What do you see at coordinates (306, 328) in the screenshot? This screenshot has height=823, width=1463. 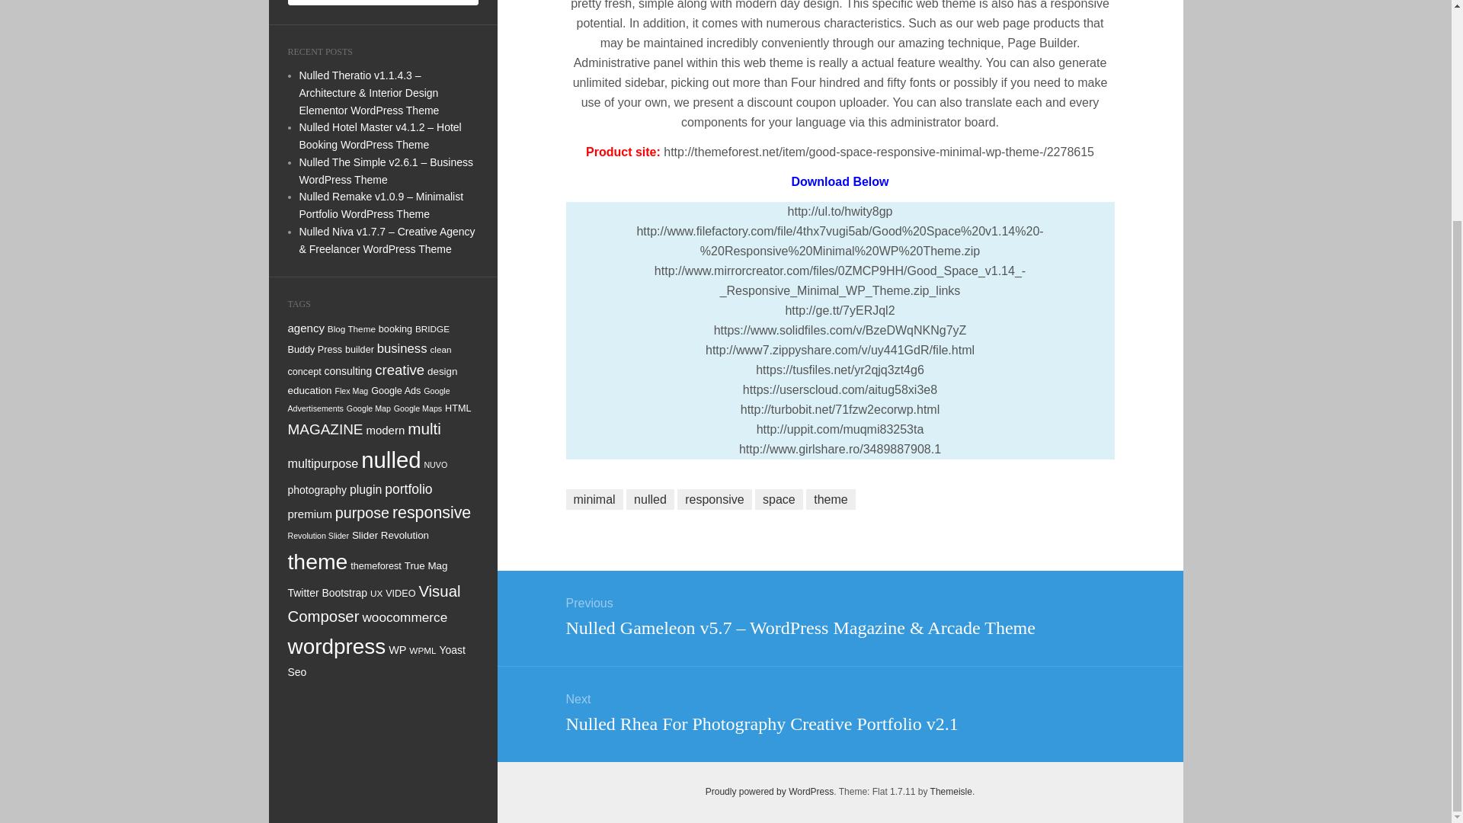 I see `agency` at bounding box center [306, 328].